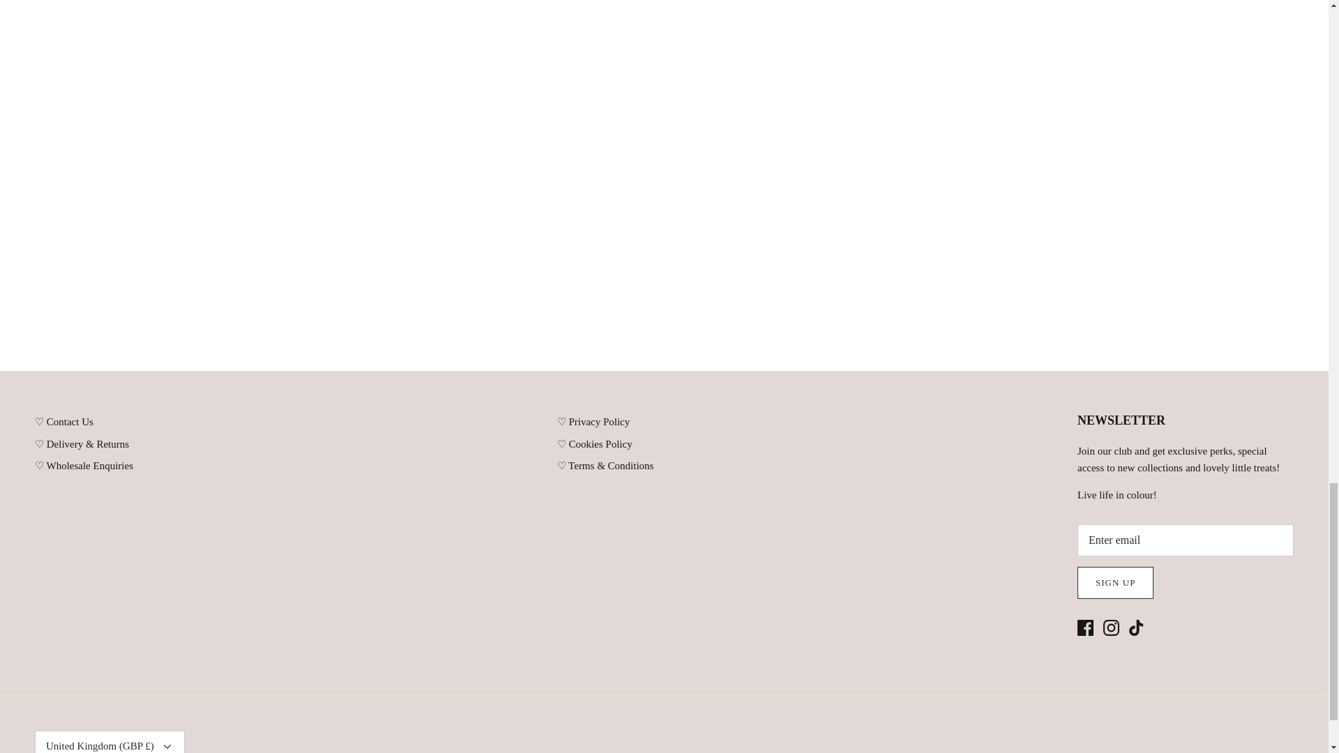 The image size is (1339, 753). What do you see at coordinates (1112, 627) in the screenshot?
I see `Instagram` at bounding box center [1112, 627].